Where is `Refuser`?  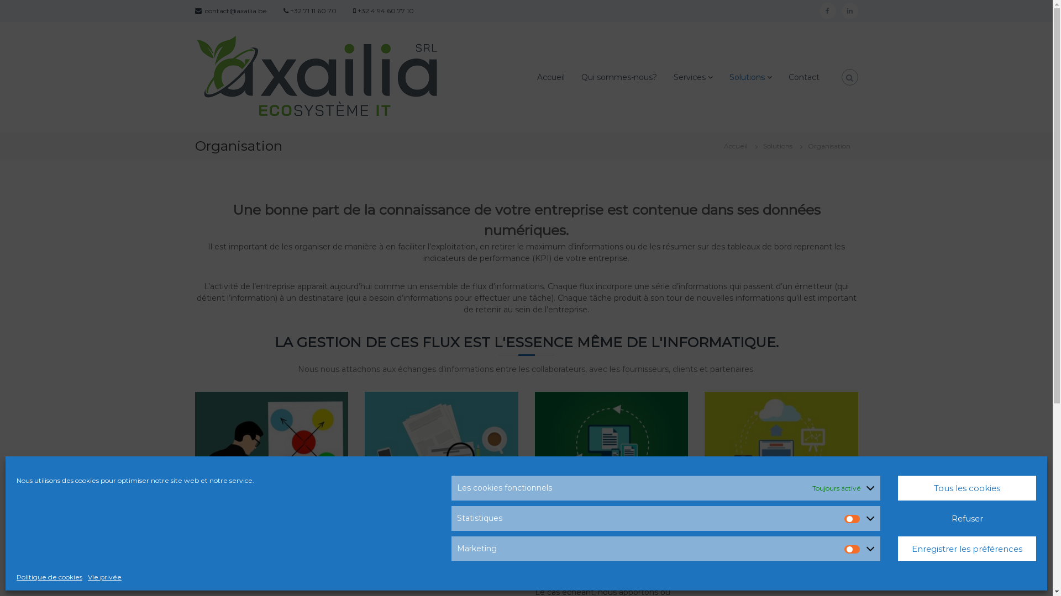
Refuser is located at coordinates (967, 519).